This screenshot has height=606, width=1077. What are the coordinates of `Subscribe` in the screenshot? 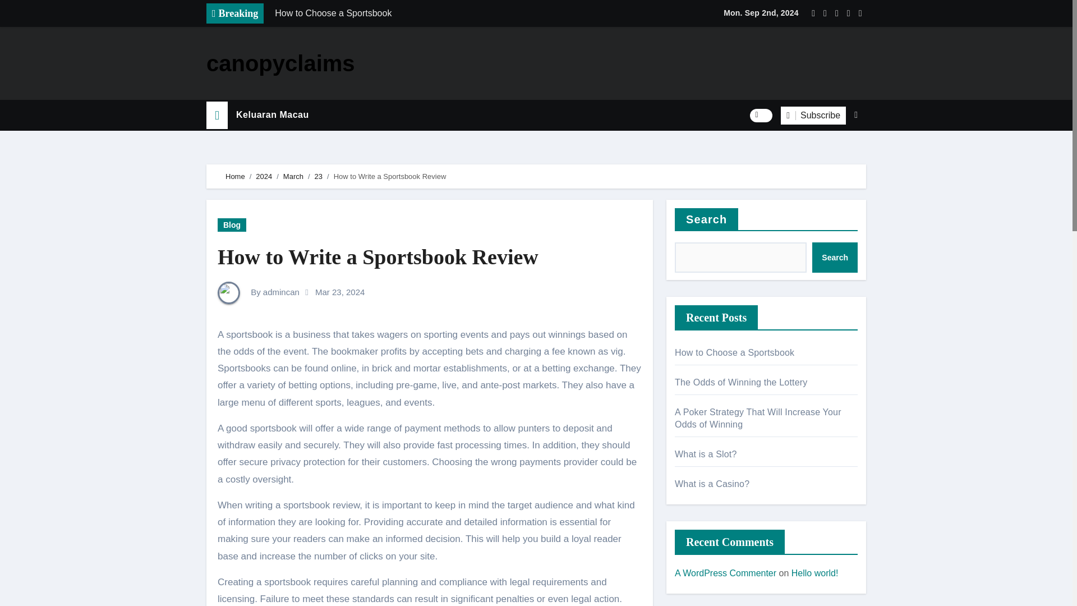 It's located at (813, 116).